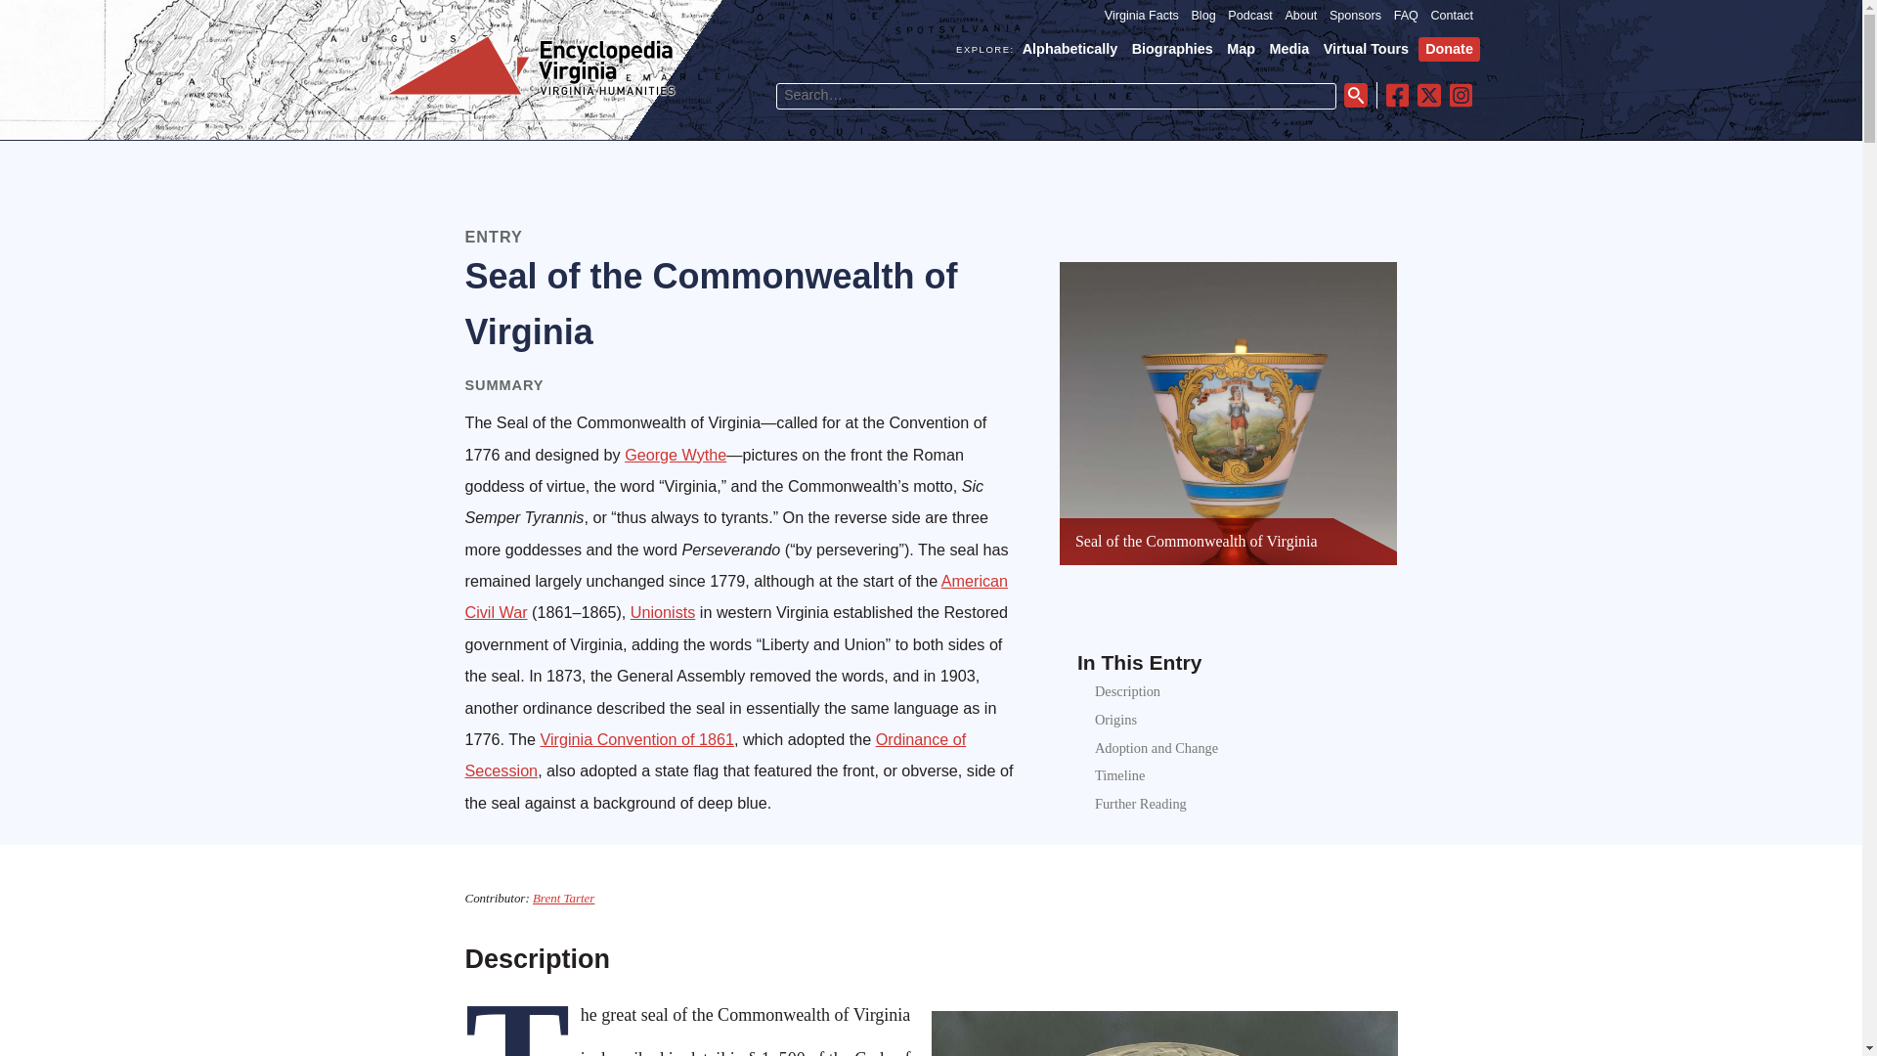 Image resolution: width=1877 pixels, height=1056 pixels. What do you see at coordinates (1202, 16) in the screenshot?
I see `Blog` at bounding box center [1202, 16].